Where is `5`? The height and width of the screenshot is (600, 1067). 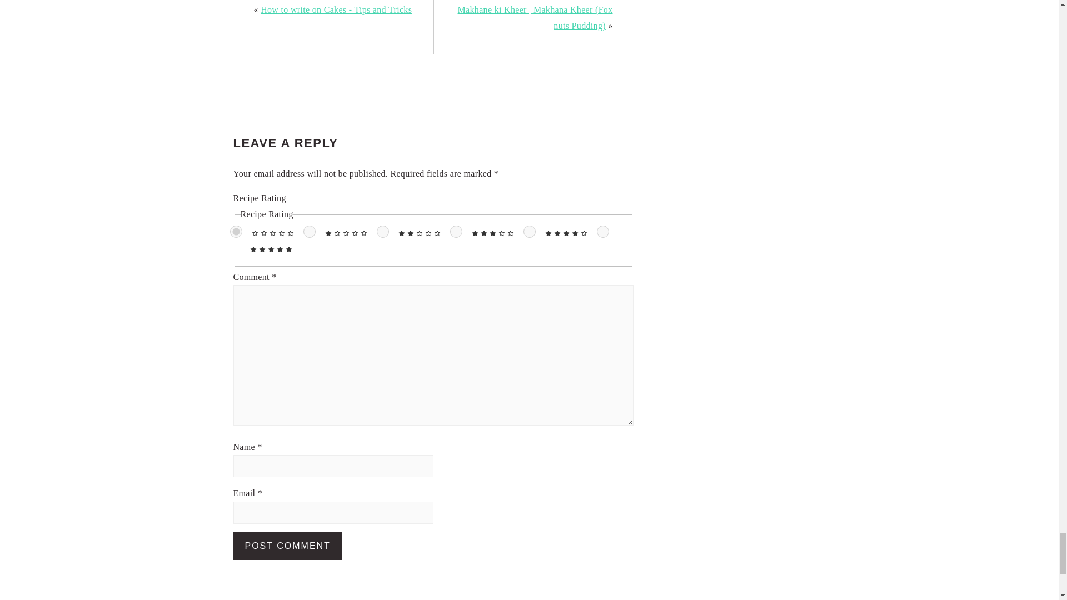 5 is located at coordinates (602, 231).